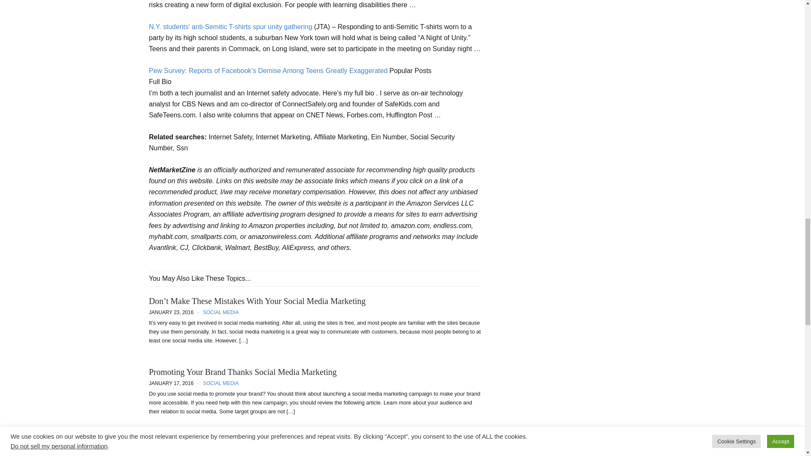 Image resolution: width=811 pixels, height=456 pixels. I want to click on SOCIAL MEDIA, so click(220, 383).